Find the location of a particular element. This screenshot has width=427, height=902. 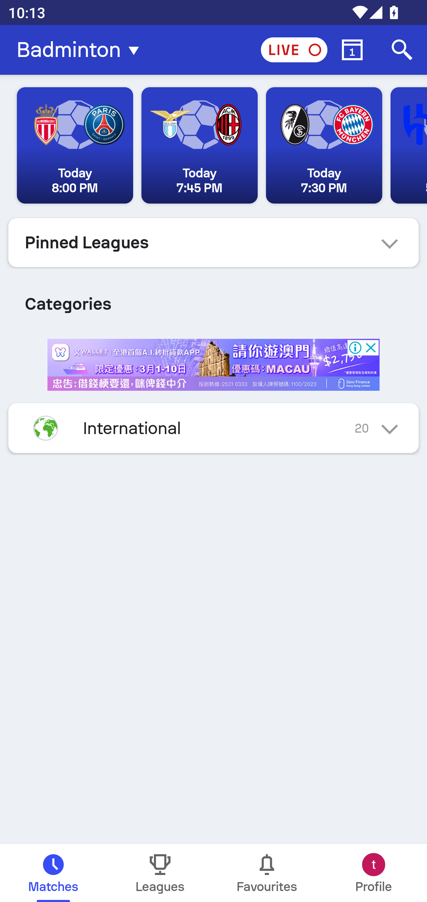

International 20 is located at coordinates (213, 428).